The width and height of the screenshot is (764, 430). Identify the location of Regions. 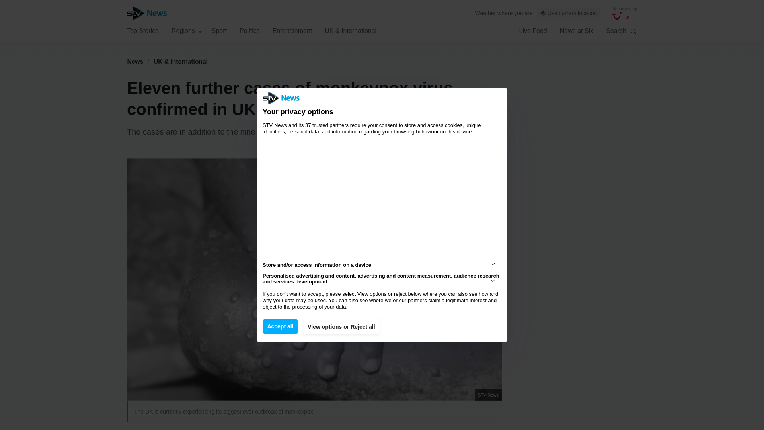
(187, 30).